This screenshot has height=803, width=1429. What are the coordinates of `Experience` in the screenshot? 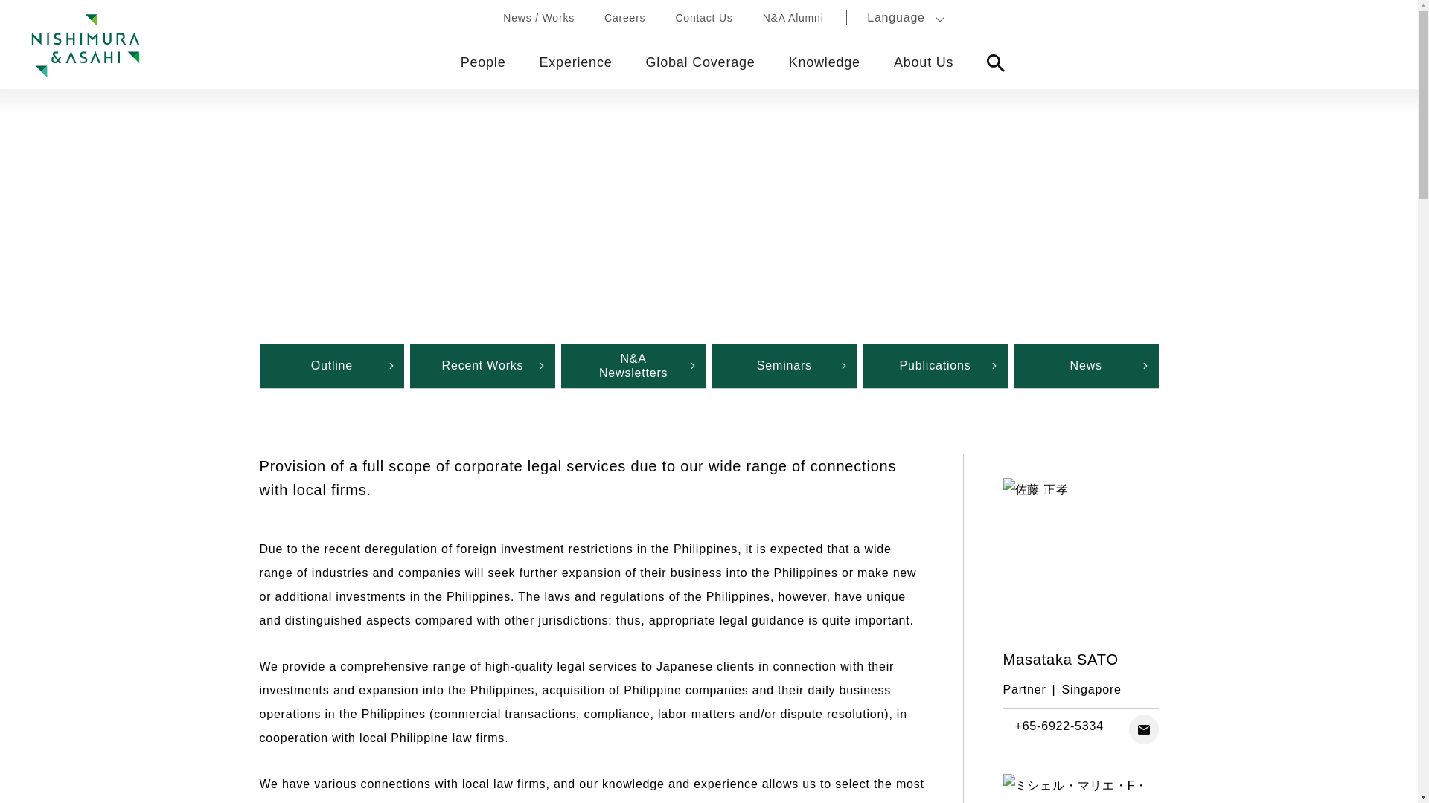 It's located at (575, 62).